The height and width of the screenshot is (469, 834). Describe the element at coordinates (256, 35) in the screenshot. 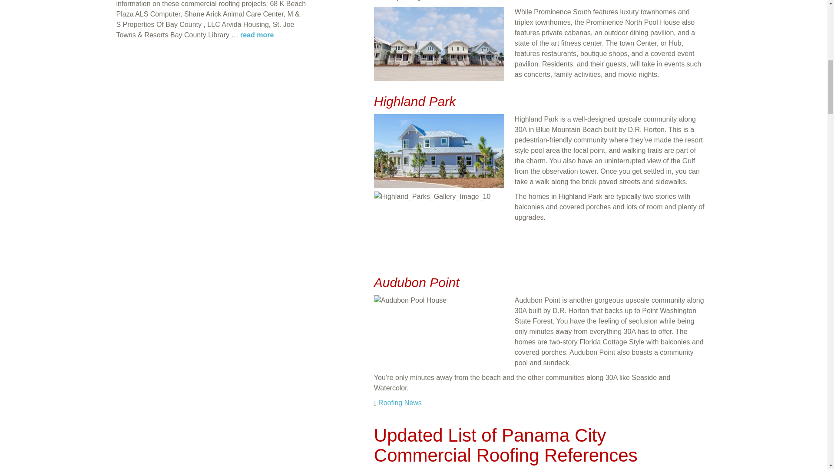

I see `read more` at that location.